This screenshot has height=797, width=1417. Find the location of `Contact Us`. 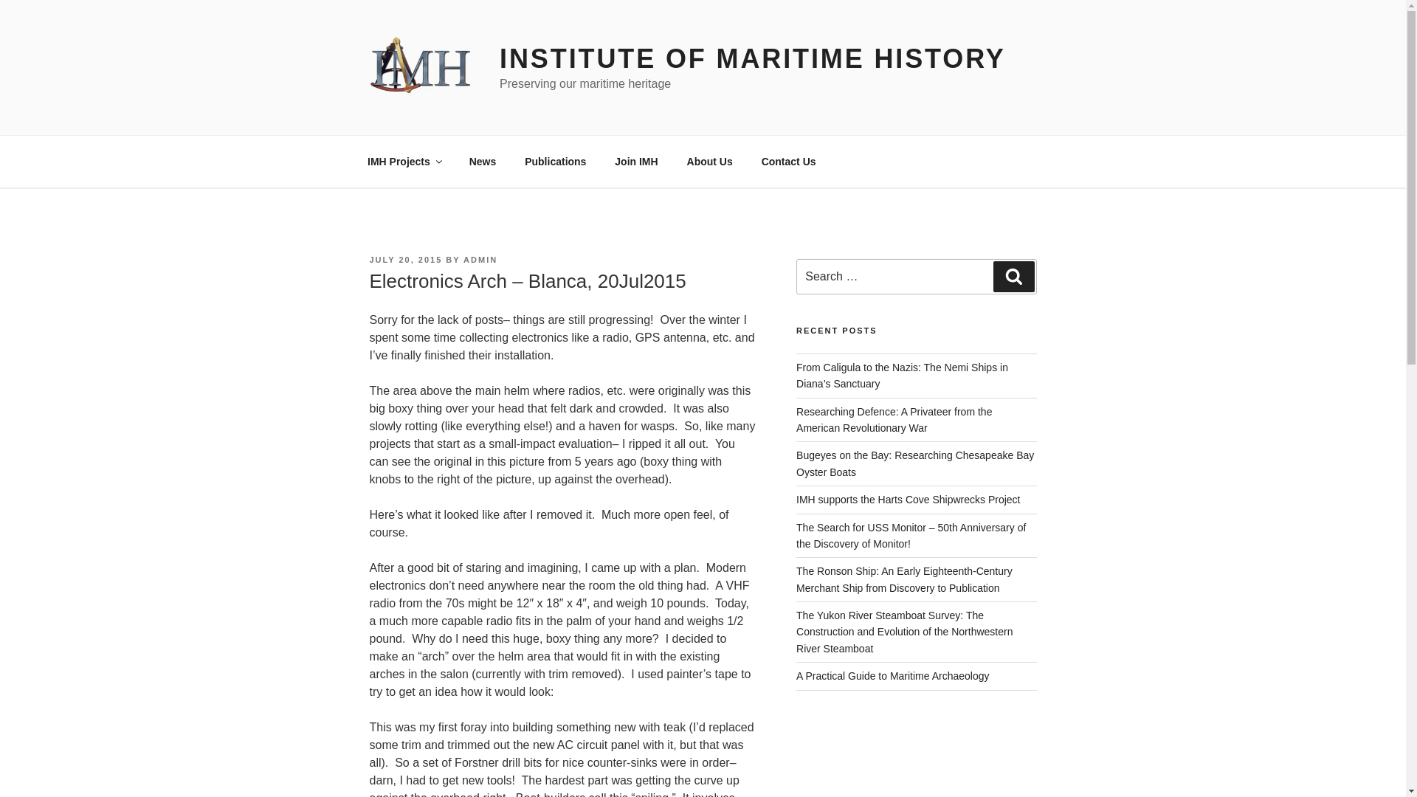

Contact Us is located at coordinates (788, 161).